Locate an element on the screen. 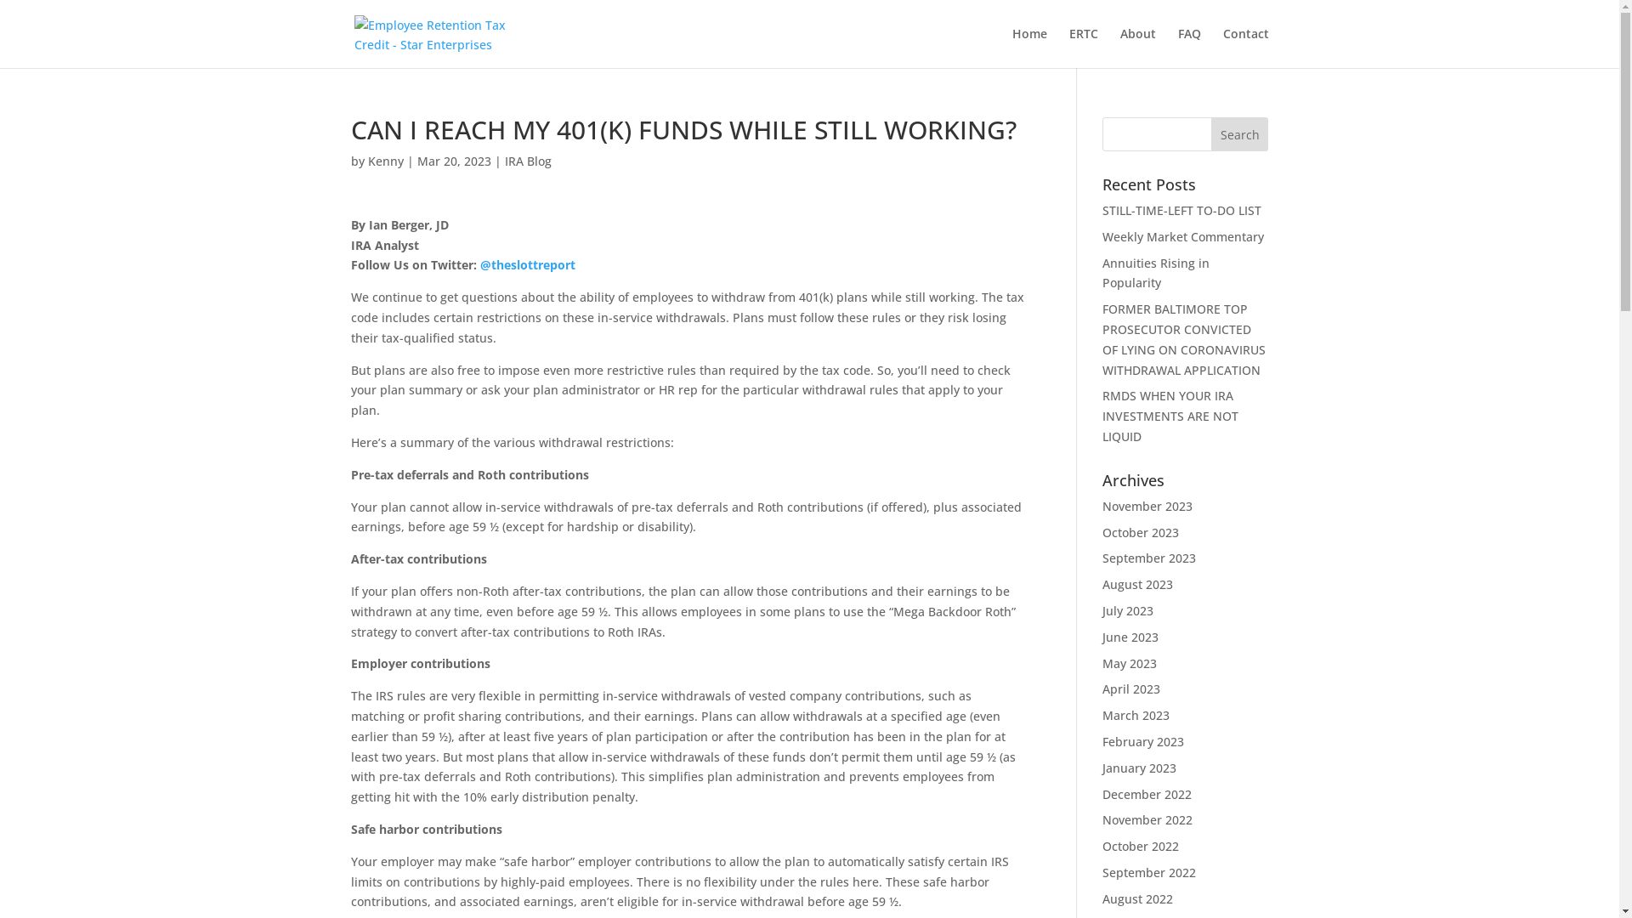 The height and width of the screenshot is (918, 1632). September 2022 is located at coordinates (1149, 872).